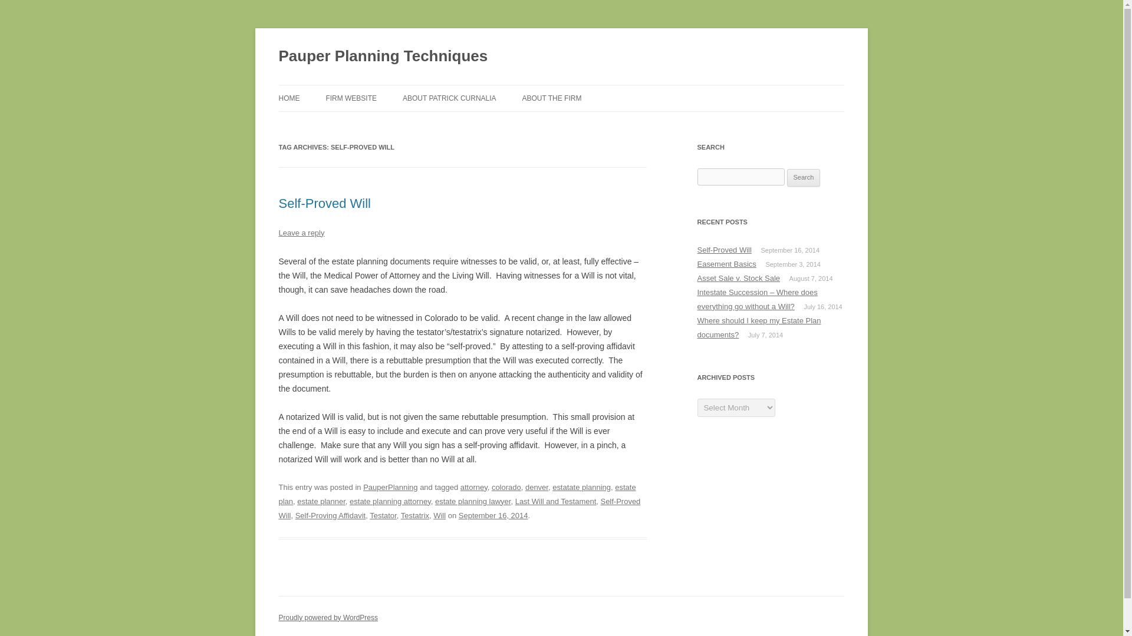 The height and width of the screenshot is (636, 1132). What do you see at coordinates (588, 88) in the screenshot?
I see `Skip to content` at bounding box center [588, 88].